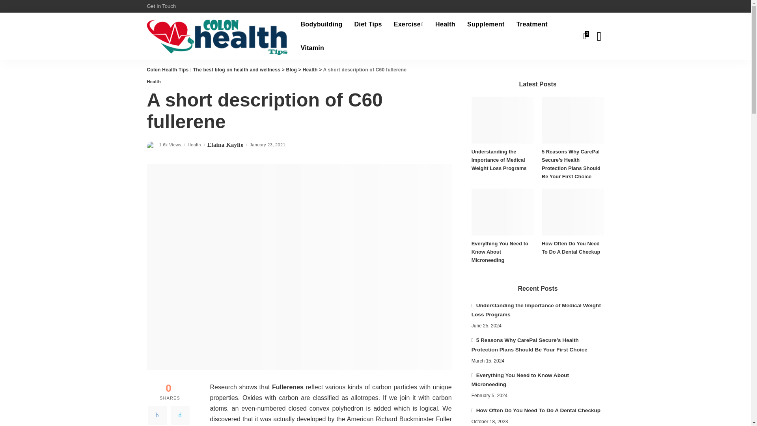 The image size is (757, 426). What do you see at coordinates (218, 36) in the screenshot?
I see `Colon Health Tips : The best blog on health and wellness` at bounding box center [218, 36].